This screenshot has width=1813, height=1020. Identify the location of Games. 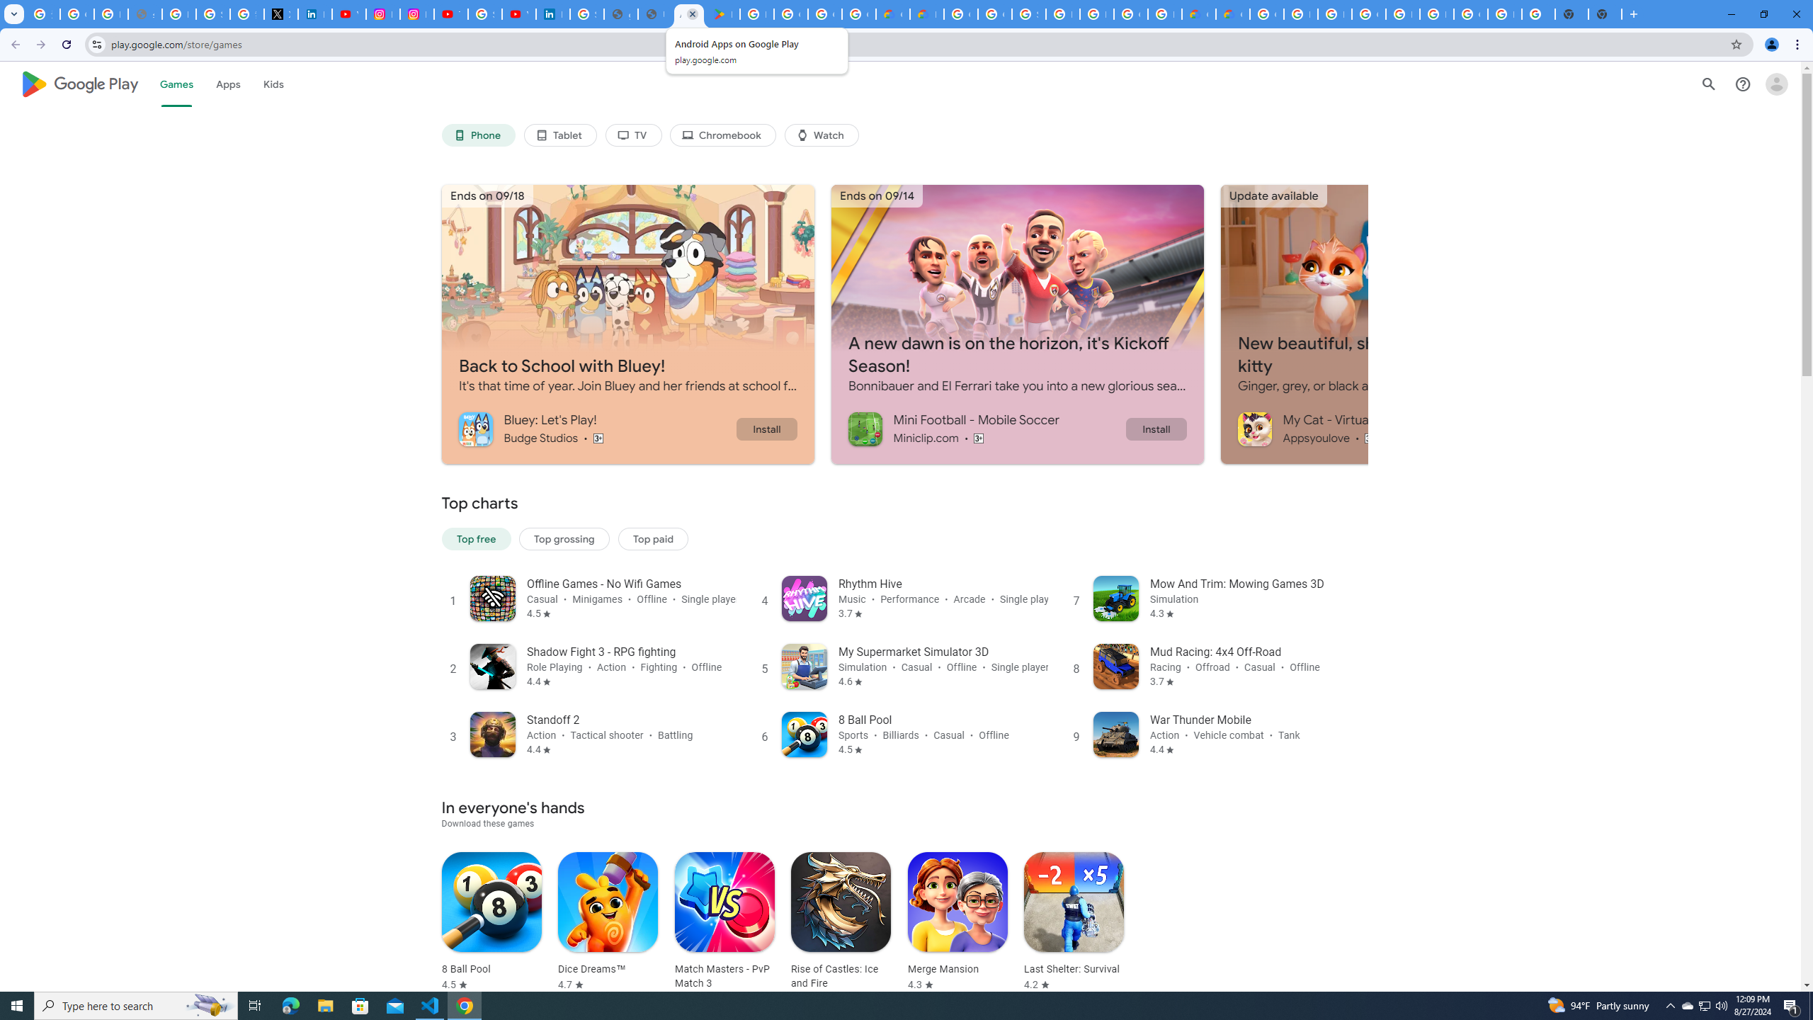
(176, 84).